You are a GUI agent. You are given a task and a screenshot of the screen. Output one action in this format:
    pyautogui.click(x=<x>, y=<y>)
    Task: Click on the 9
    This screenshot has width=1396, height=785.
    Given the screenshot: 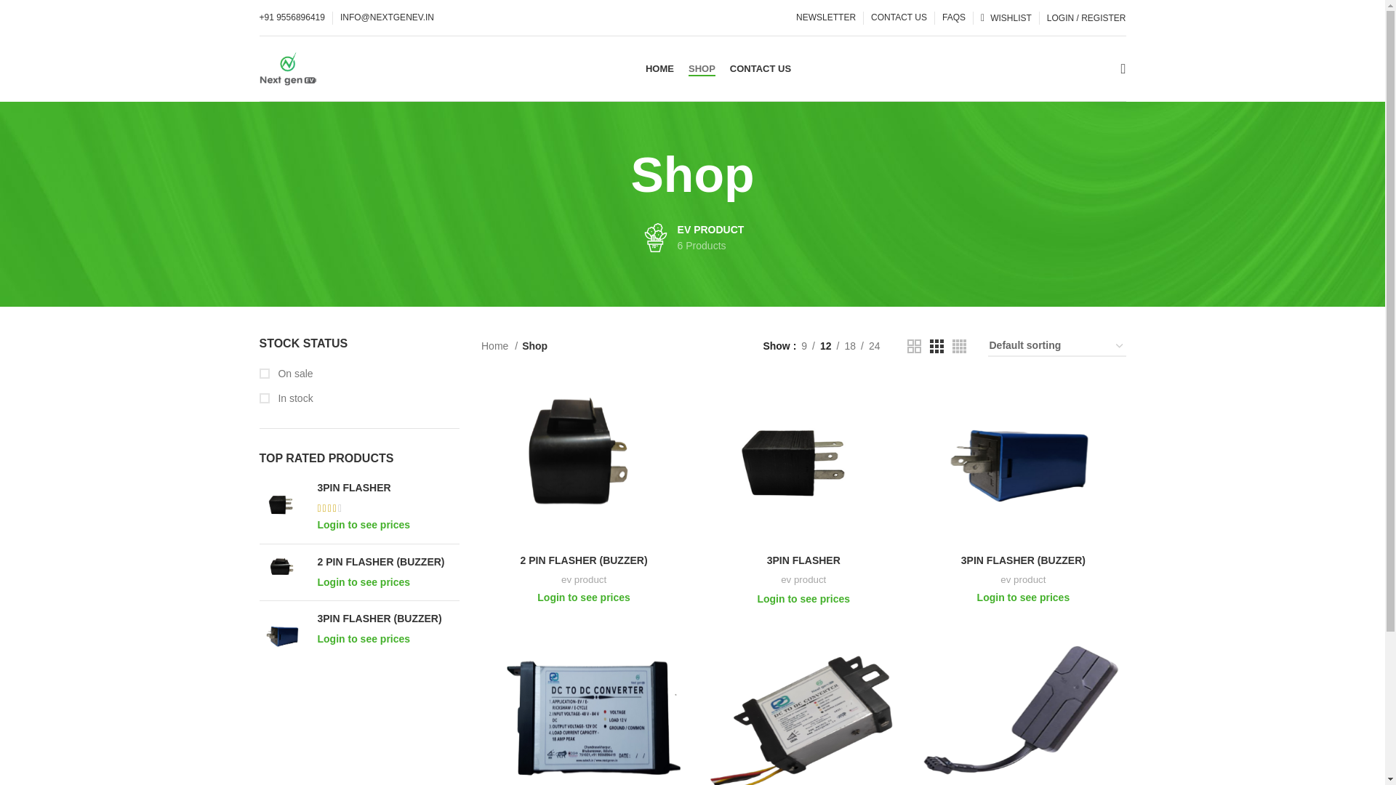 What is the action you would take?
    pyautogui.click(x=500, y=346)
    